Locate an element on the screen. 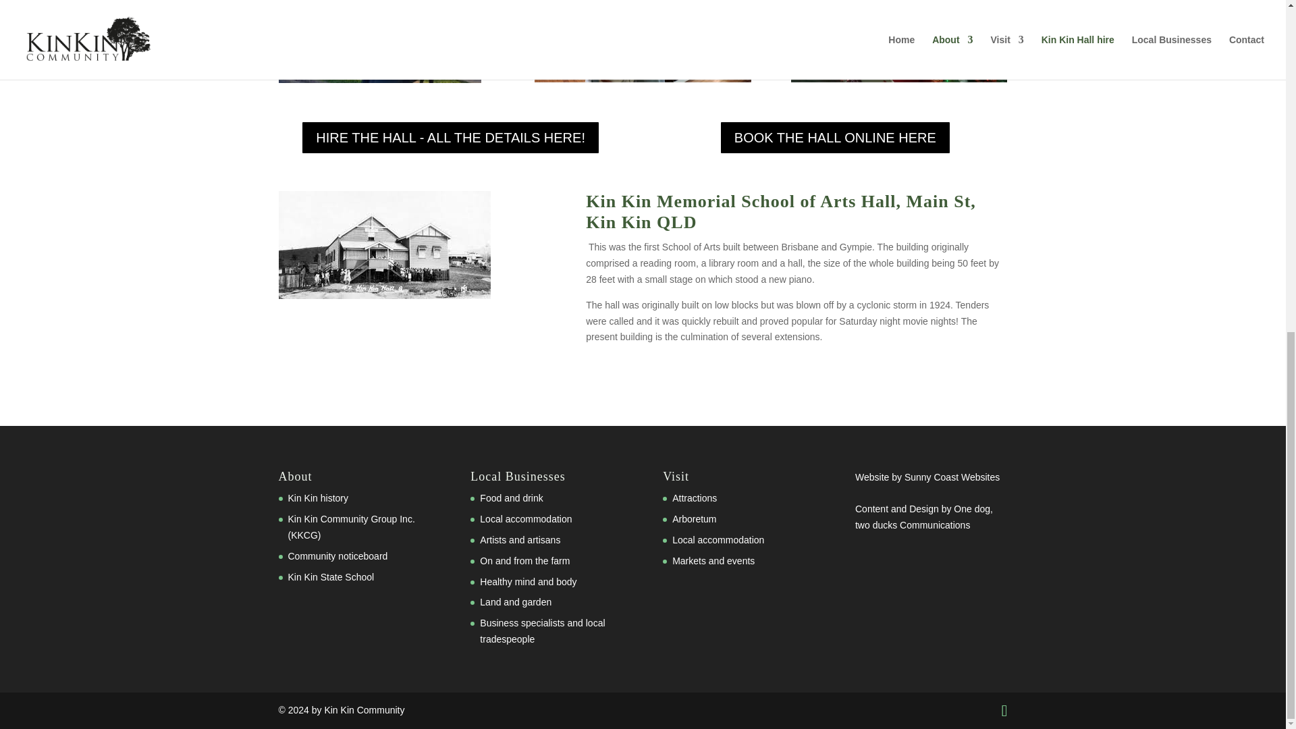 This screenshot has height=729, width=1296. Local accommodation is located at coordinates (525, 518).